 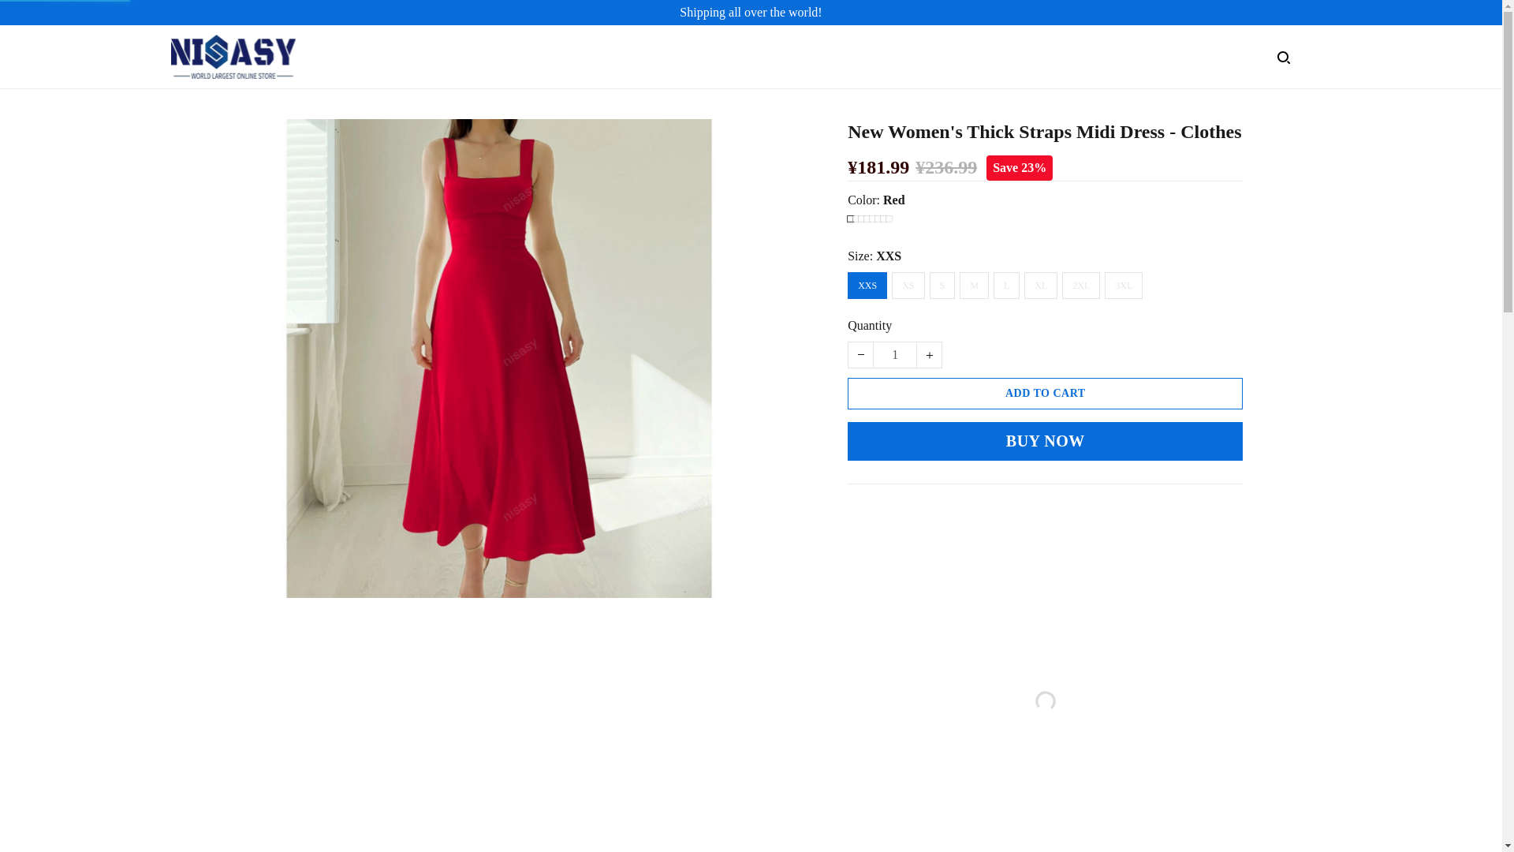 I want to click on XS, so click(x=907, y=286).